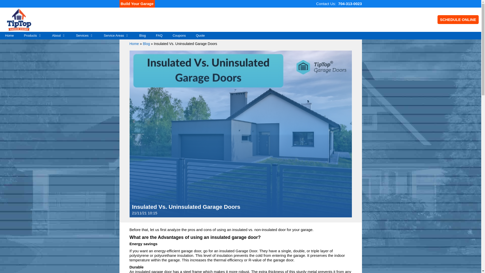  I want to click on Build Your Garage, so click(137, 4).